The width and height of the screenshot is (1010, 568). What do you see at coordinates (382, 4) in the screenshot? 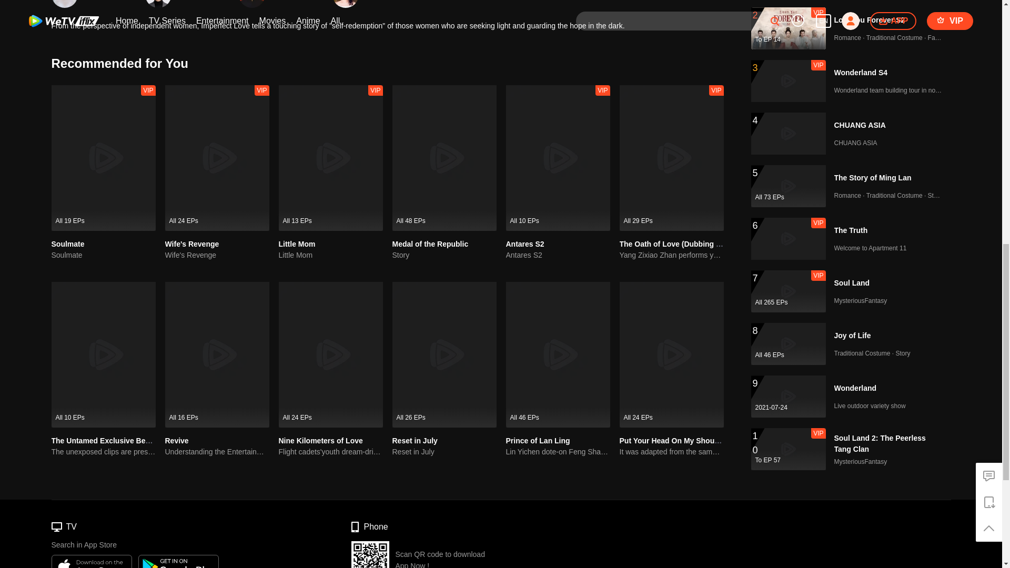
I see `Wife's Revenge` at bounding box center [382, 4].